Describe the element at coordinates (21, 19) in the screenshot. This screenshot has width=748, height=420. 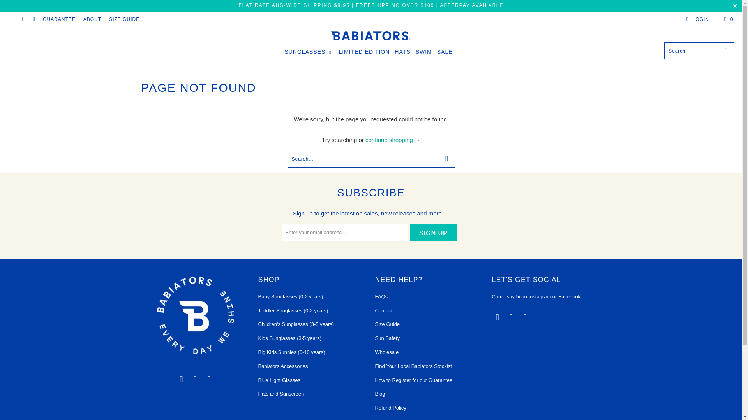
I see `Babiators Aus on Facebook` at that location.